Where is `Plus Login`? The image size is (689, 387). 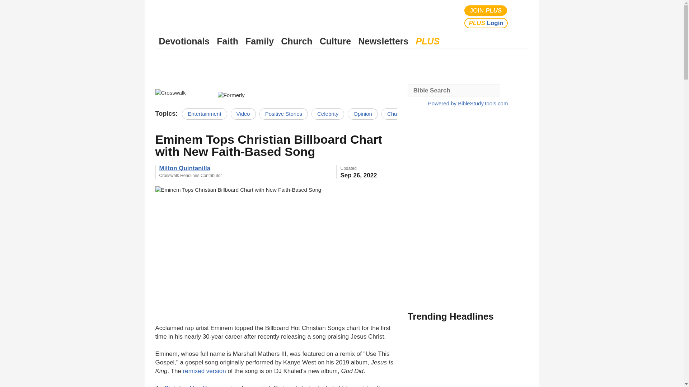
Plus Login is located at coordinates (486, 23).